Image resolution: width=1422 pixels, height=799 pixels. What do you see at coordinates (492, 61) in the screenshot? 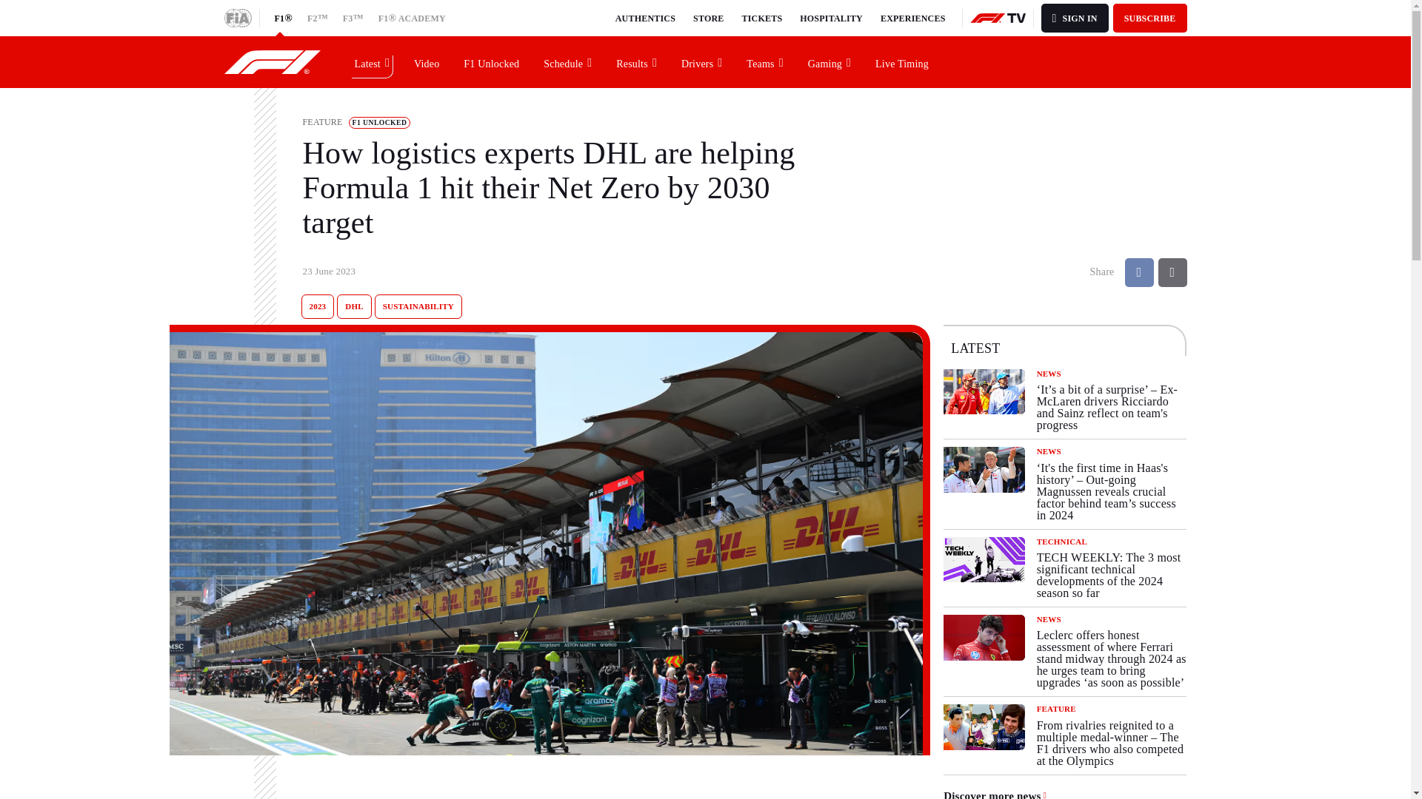
I see `F1 Unlocked` at bounding box center [492, 61].